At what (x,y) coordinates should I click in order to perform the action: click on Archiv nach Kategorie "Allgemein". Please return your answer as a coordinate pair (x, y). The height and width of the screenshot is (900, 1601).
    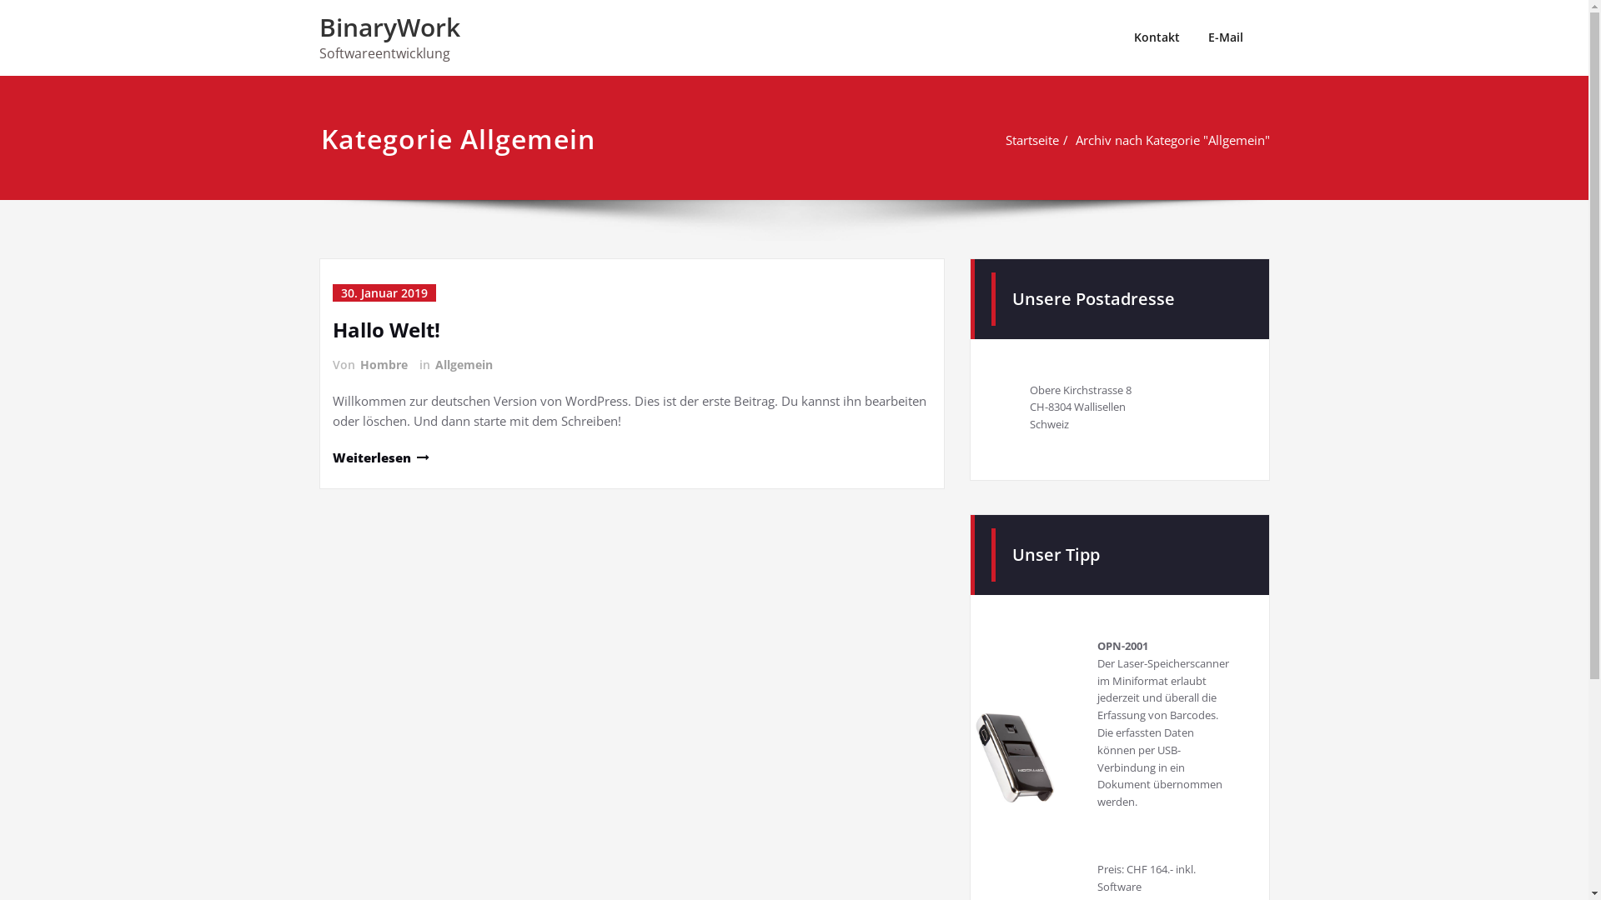
    Looking at the image, I should click on (1172, 140).